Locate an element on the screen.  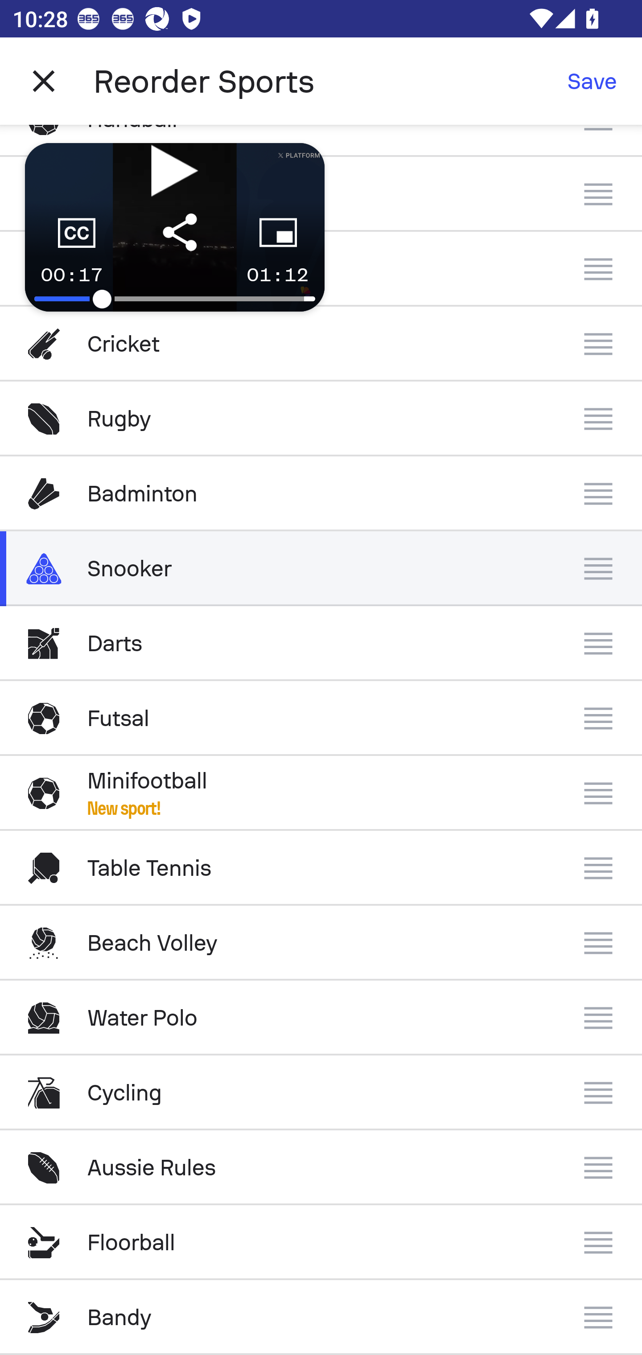
Aussie Rules is located at coordinates (321, 1167).